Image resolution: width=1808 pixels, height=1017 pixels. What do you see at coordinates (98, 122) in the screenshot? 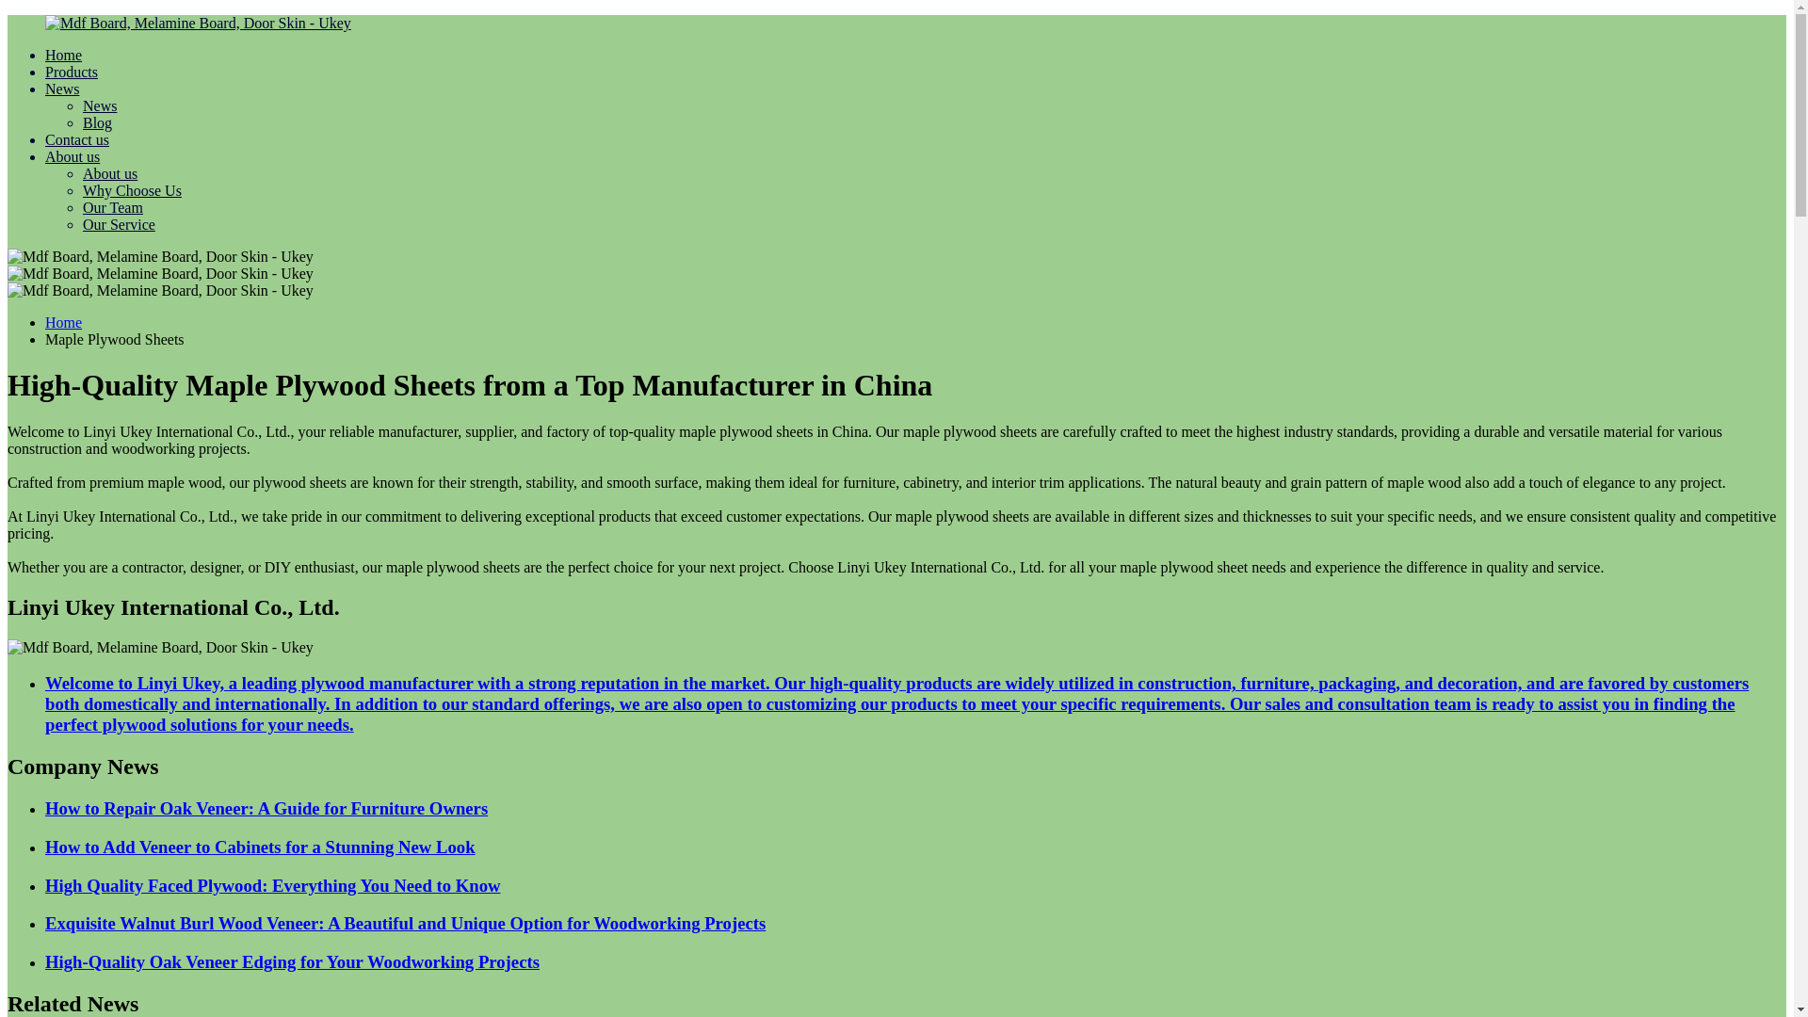
I see `Blog` at bounding box center [98, 122].